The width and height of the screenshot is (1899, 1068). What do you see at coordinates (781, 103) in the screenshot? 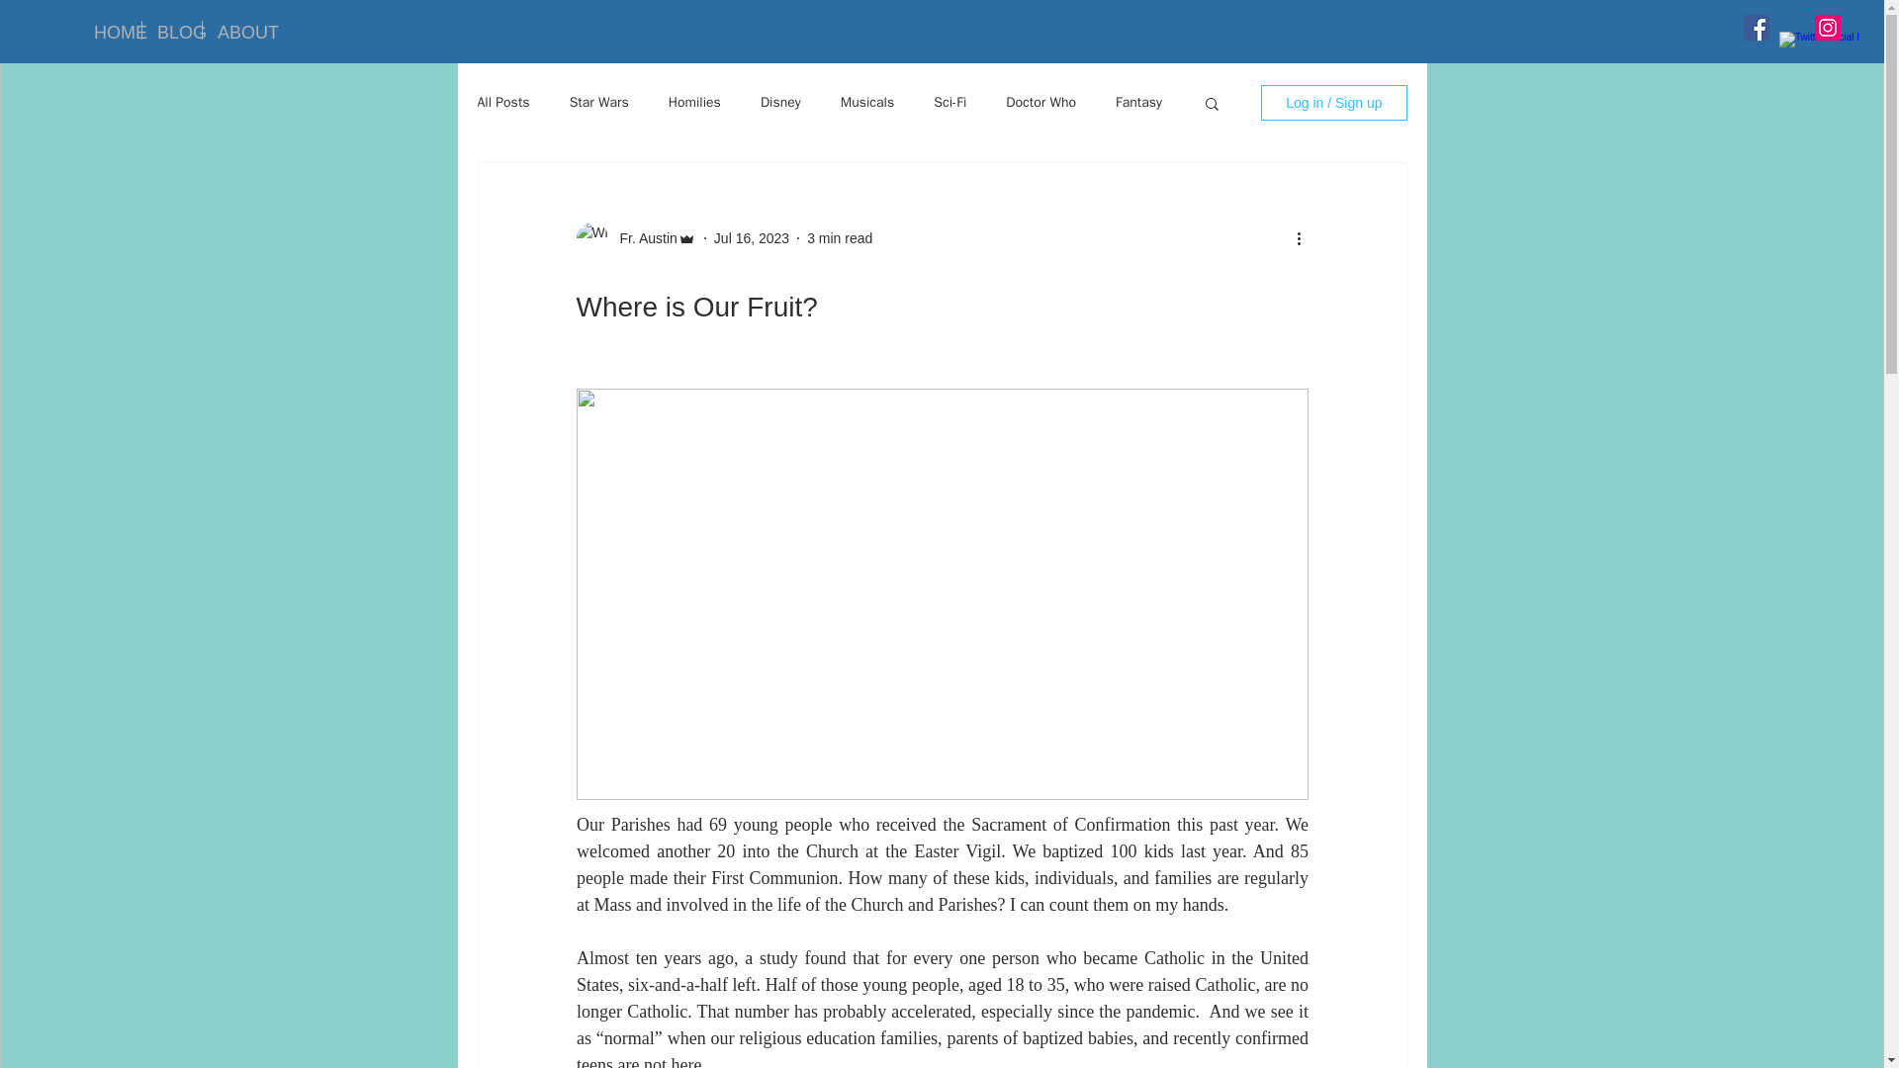
I see `Disney` at bounding box center [781, 103].